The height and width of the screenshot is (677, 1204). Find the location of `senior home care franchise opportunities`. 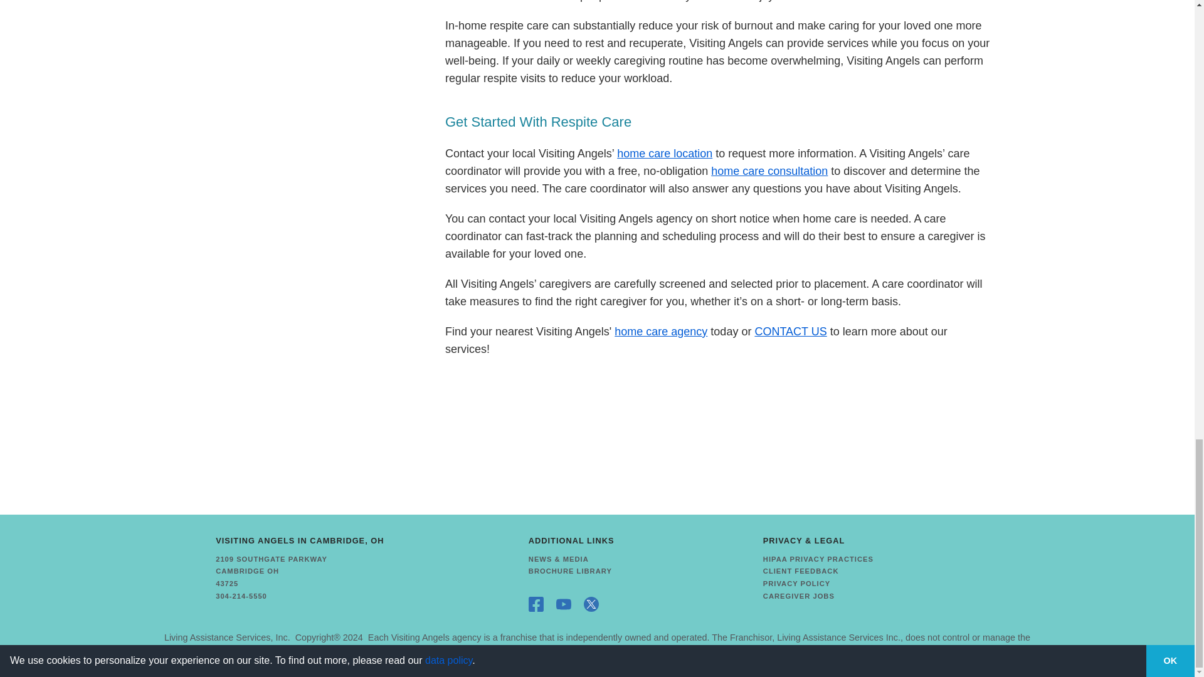

senior home care franchise opportunities is located at coordinates (227, 637).